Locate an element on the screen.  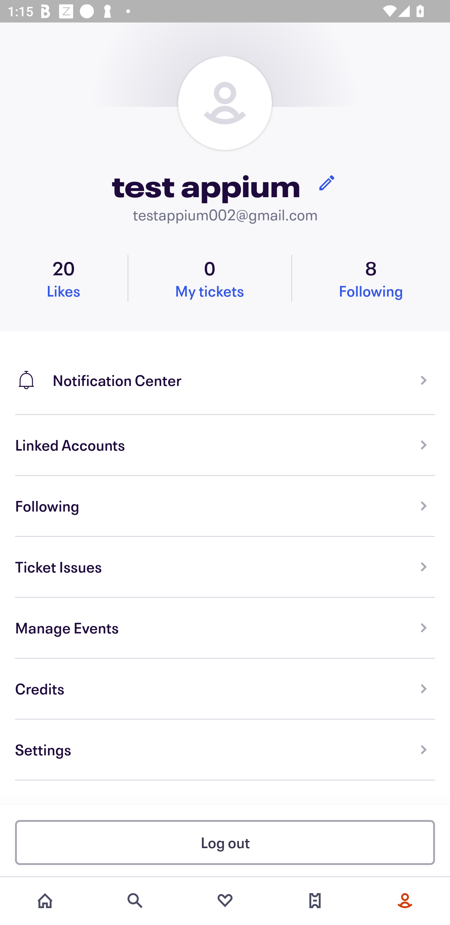
Home is located at coordinates (45, 901).